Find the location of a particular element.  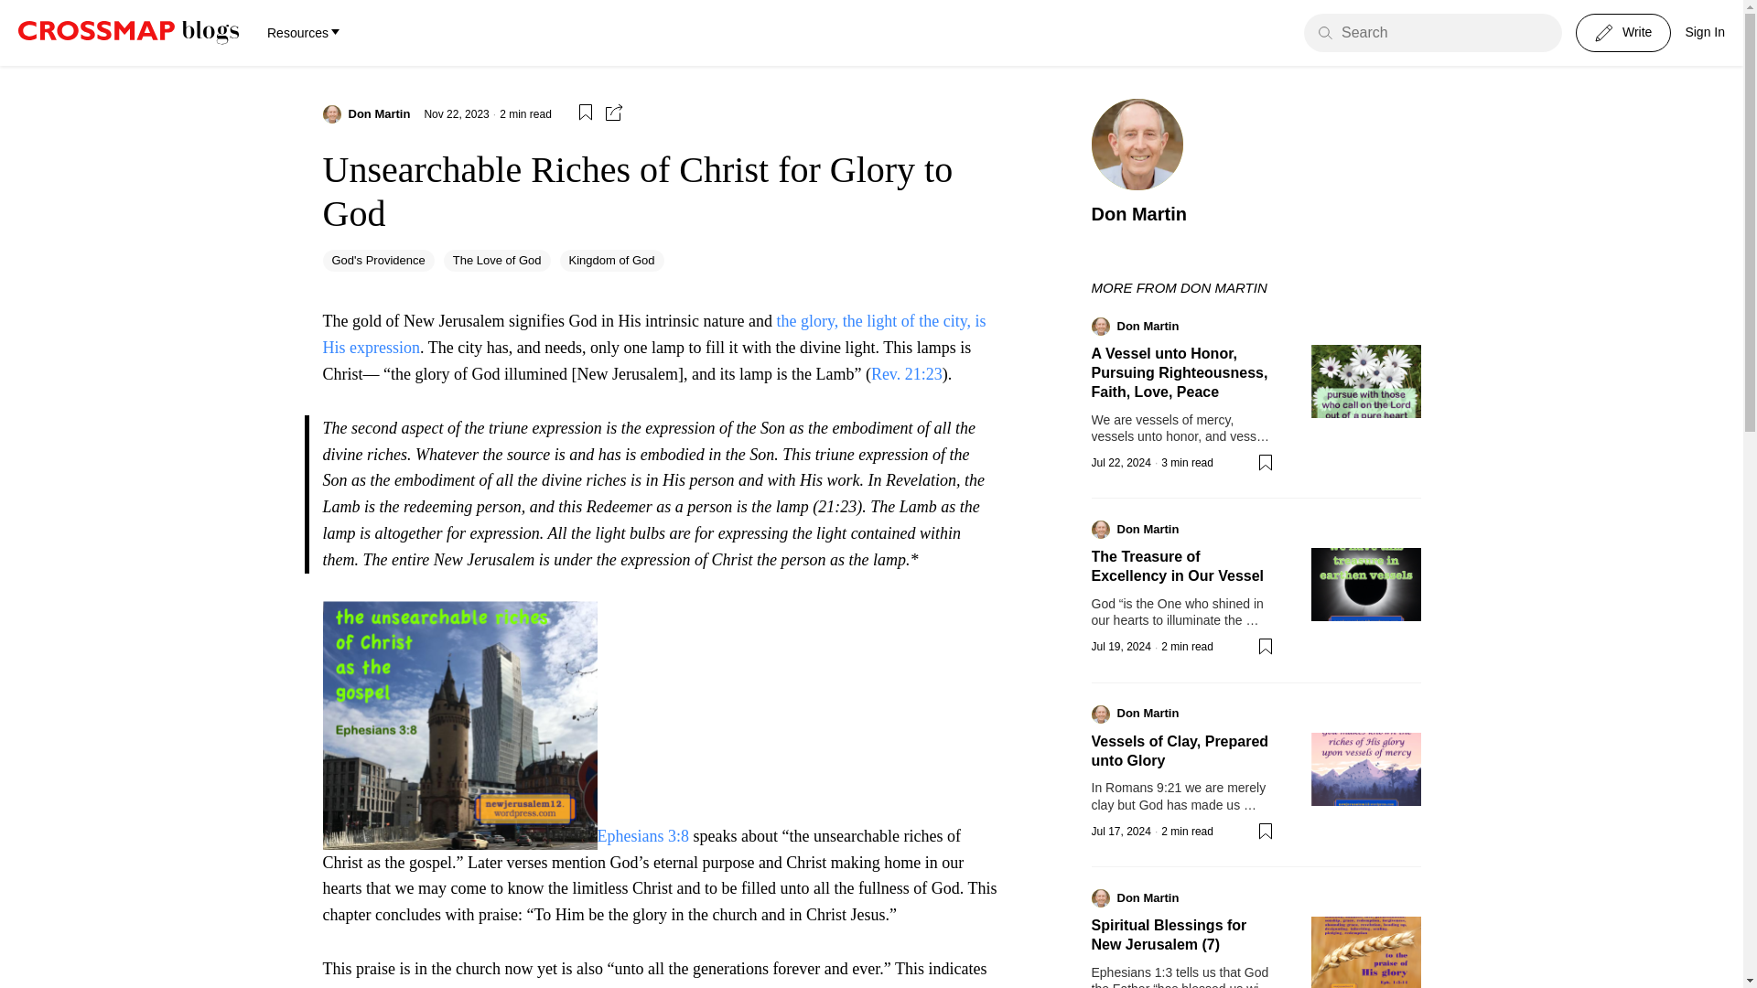

God's Providence is located at coordinates (377, 261).